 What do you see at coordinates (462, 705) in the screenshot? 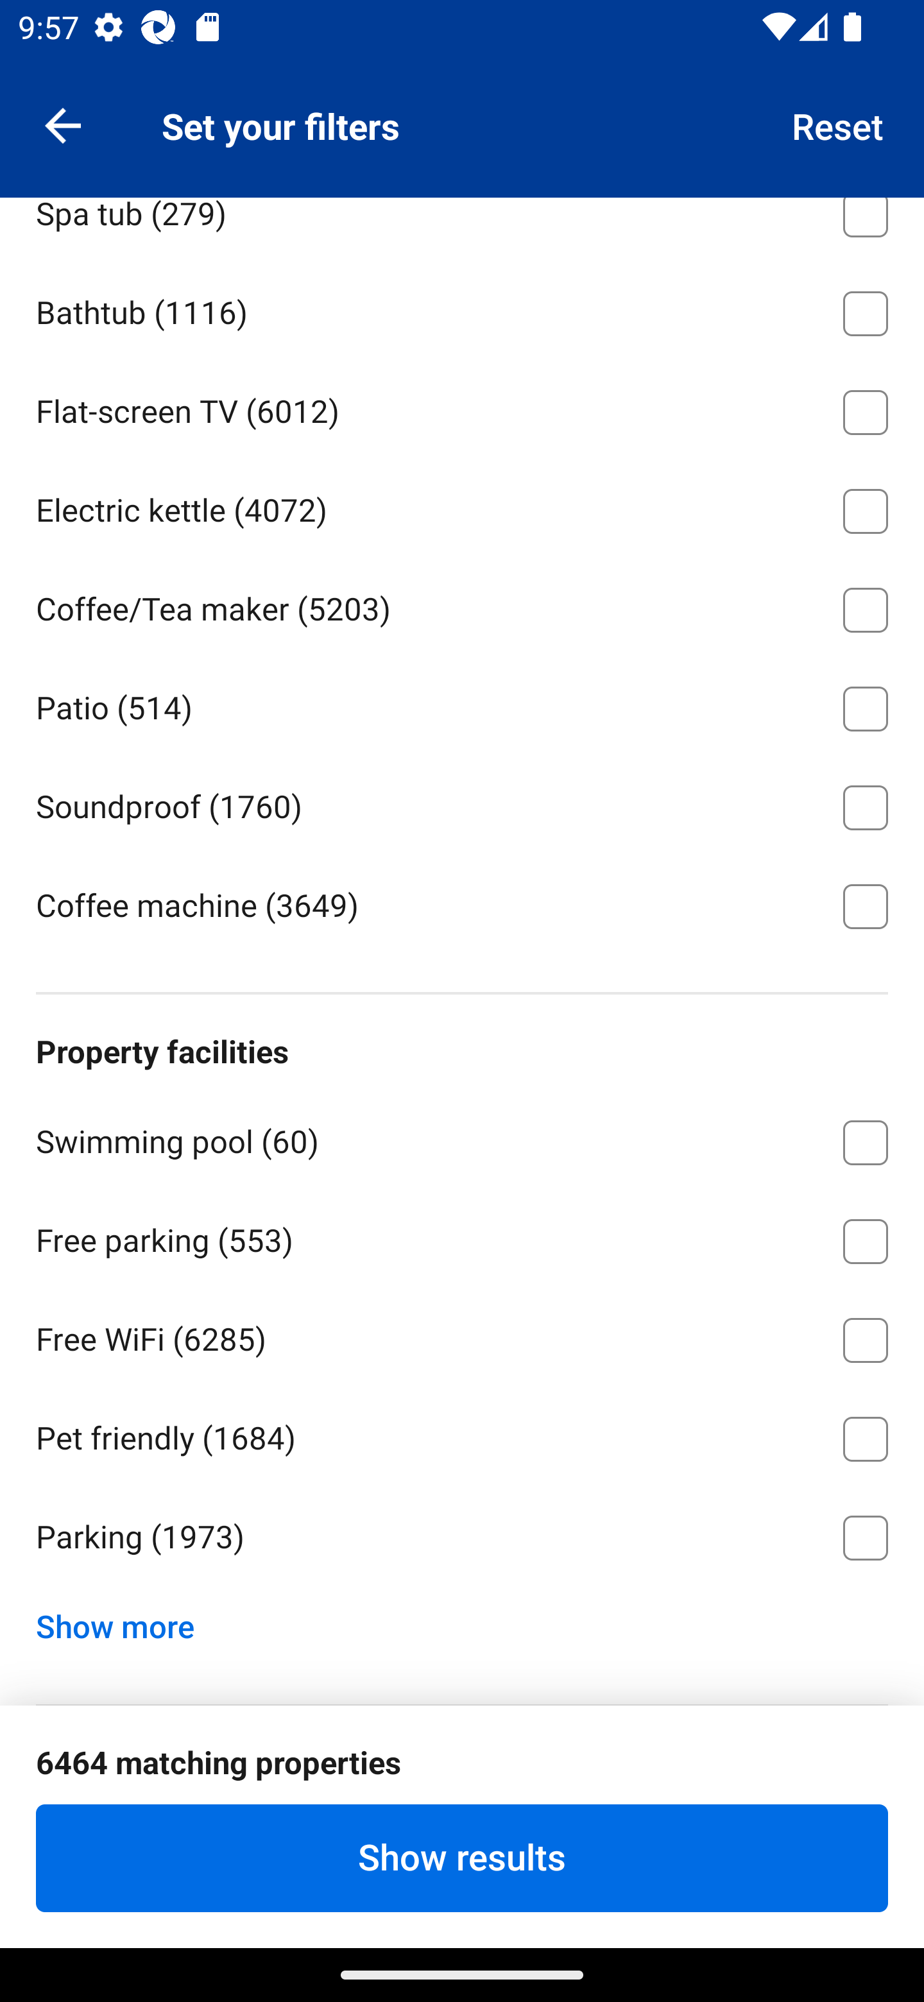
I see `Patio ⁦(514)` at bounding box center [462, 705].